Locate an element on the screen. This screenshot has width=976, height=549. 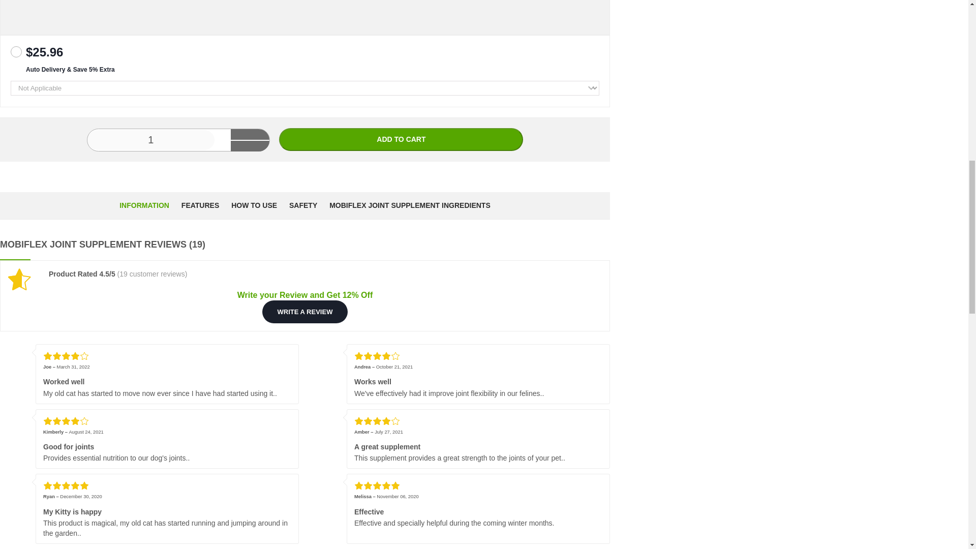
4.5 star out of 5 is located at coordinates (23, 280).